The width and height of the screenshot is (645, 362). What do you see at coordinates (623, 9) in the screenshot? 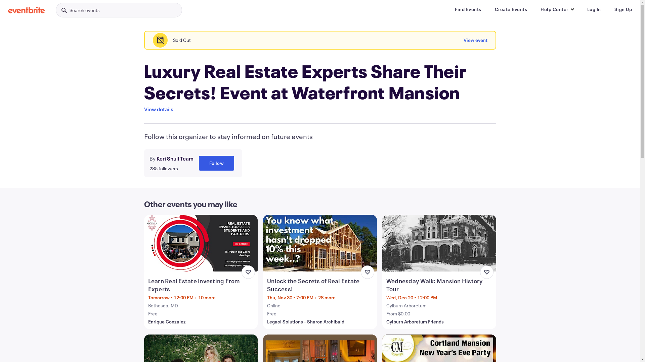
I see `Sign Up` at bounding box center [623, 9].